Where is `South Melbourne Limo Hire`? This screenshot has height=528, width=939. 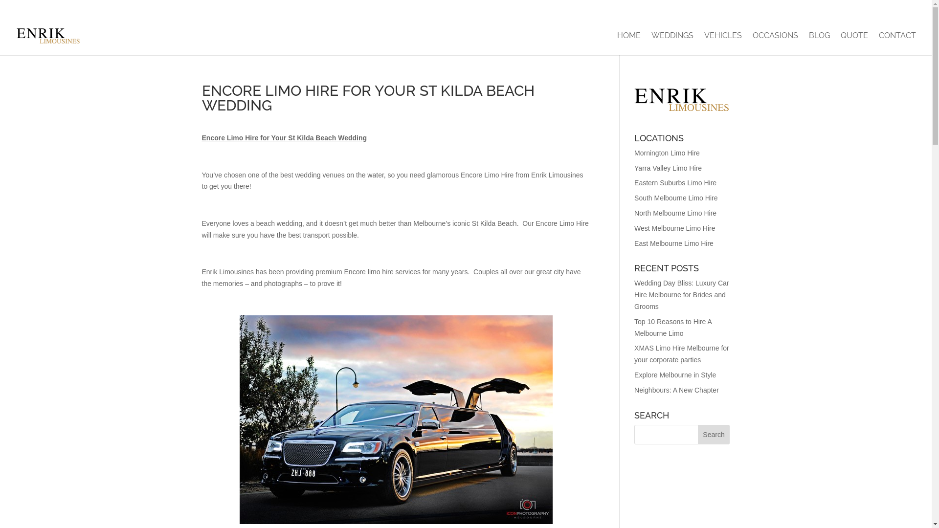 South Melbourne Limo Hire is located at coordinates (676, 198).